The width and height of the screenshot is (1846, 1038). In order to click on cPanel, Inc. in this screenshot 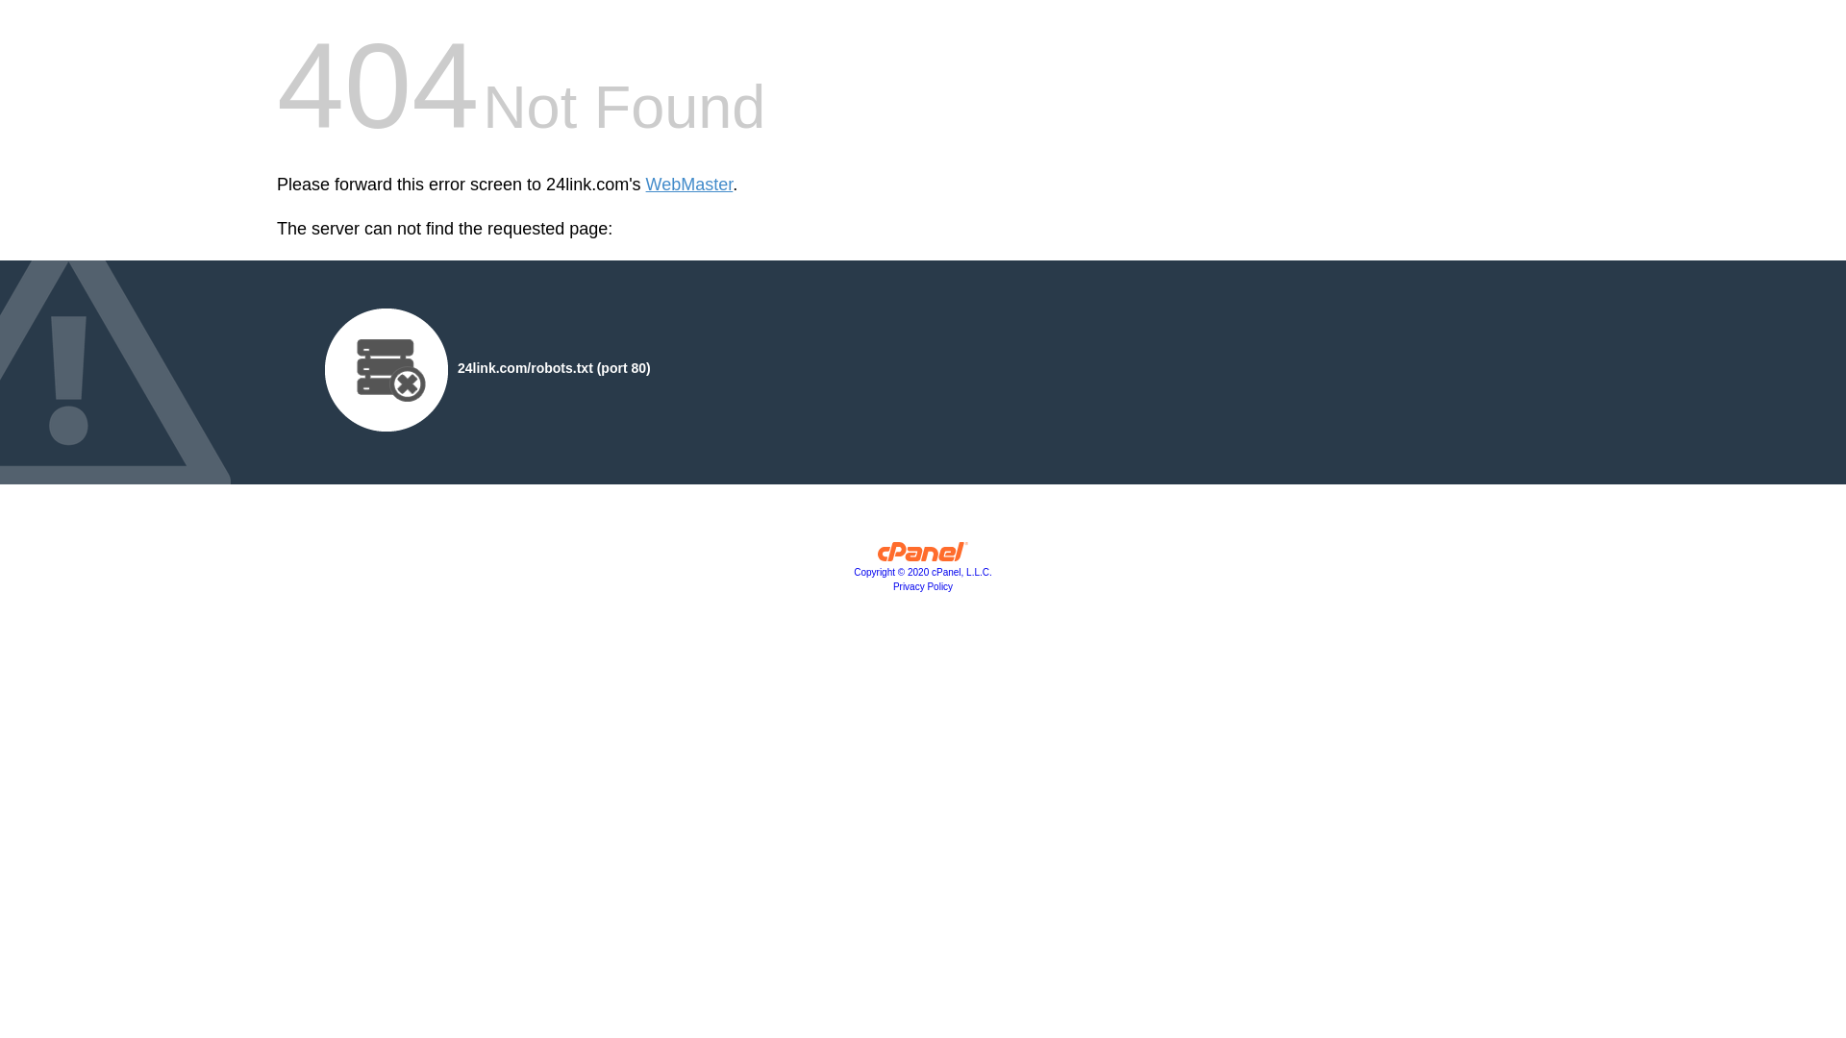, I will do `click(923, 556)`.